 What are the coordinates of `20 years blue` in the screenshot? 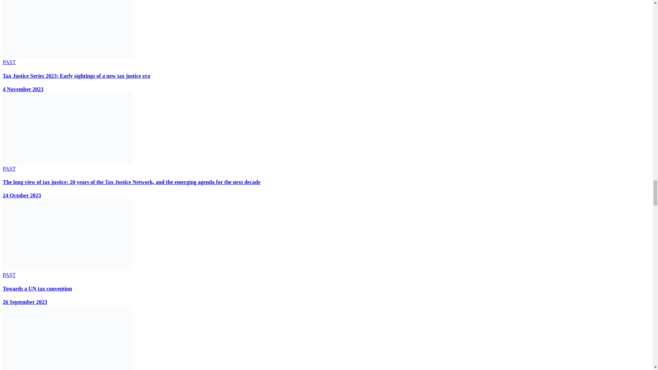 It's located at (68, 128).